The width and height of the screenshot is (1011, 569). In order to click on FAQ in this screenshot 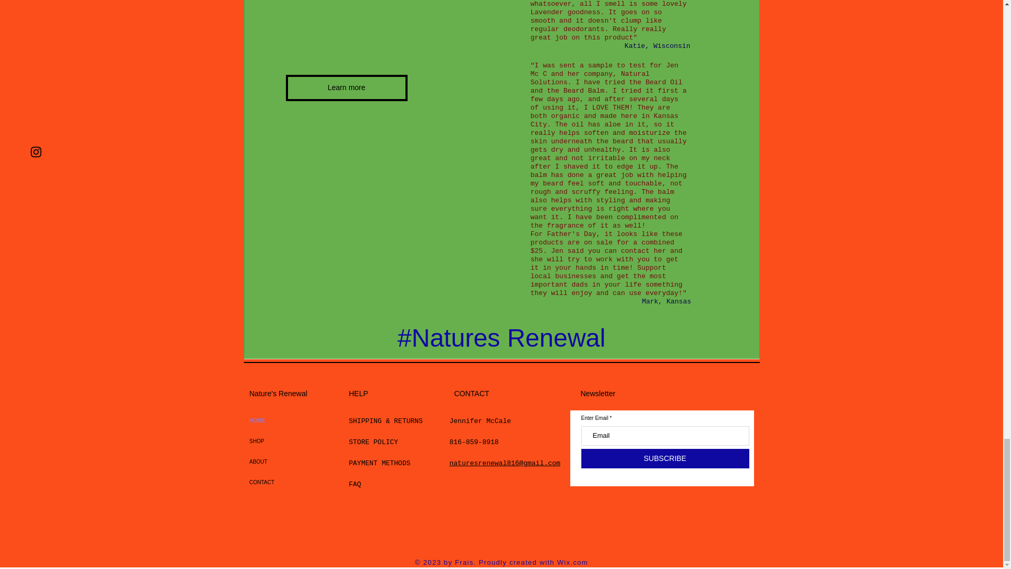, I will do `click(355, 484)`.